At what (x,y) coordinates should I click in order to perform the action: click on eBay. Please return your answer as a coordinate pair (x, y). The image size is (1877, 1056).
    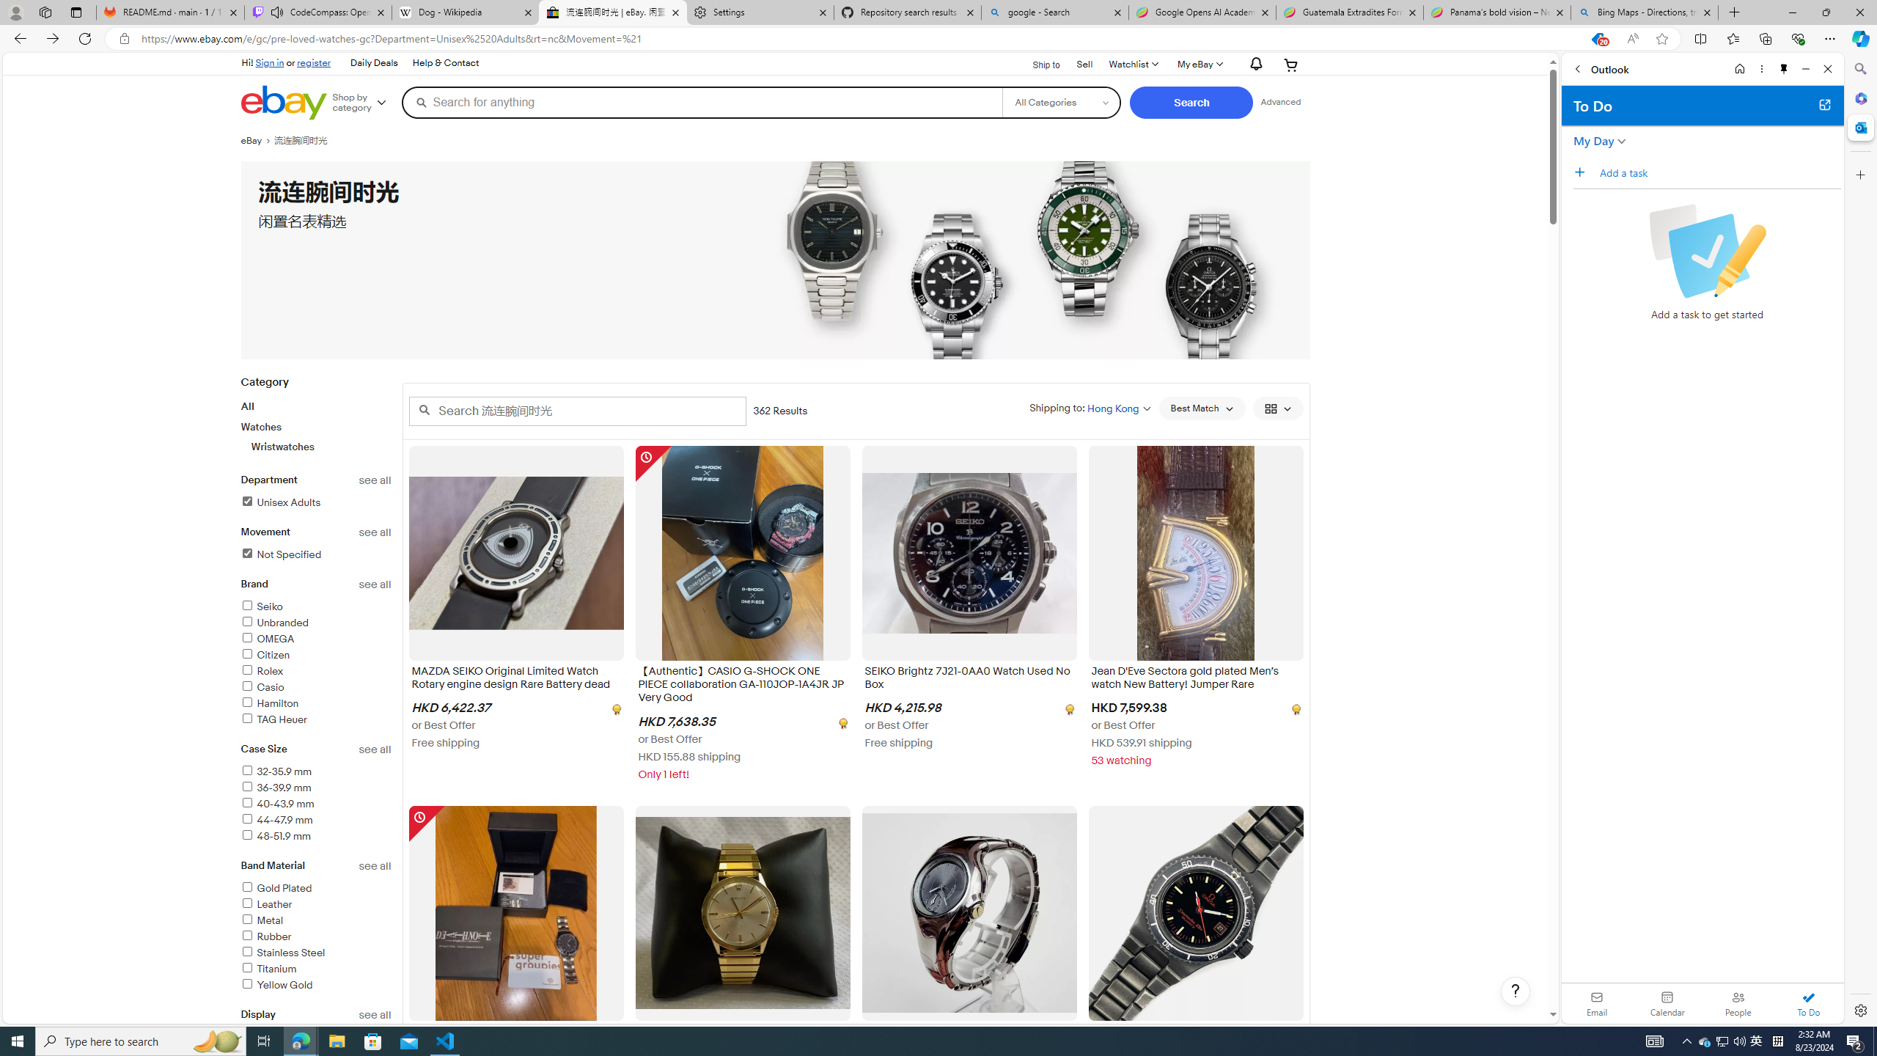
    Looking at the image, I should click on (257, 141).